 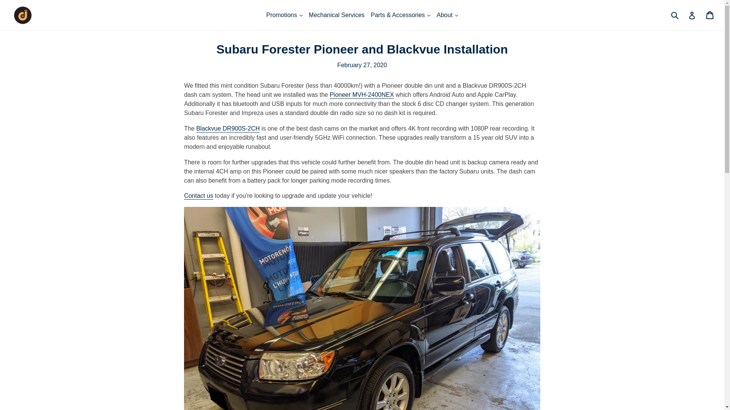 What do you see at coordinates (362, 95) in the screenshot?
I see `Pioneer Mvh-2400NEX` at bounding box center [362, 95].